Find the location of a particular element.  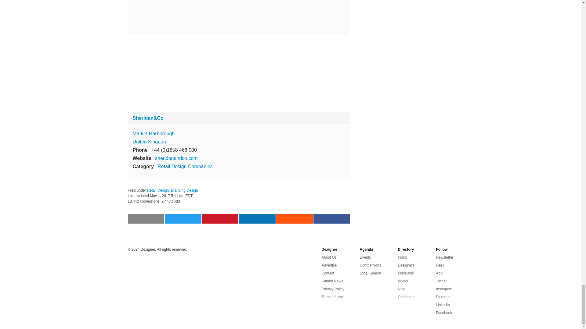

Branding Design is located at coordinates (184, 190).